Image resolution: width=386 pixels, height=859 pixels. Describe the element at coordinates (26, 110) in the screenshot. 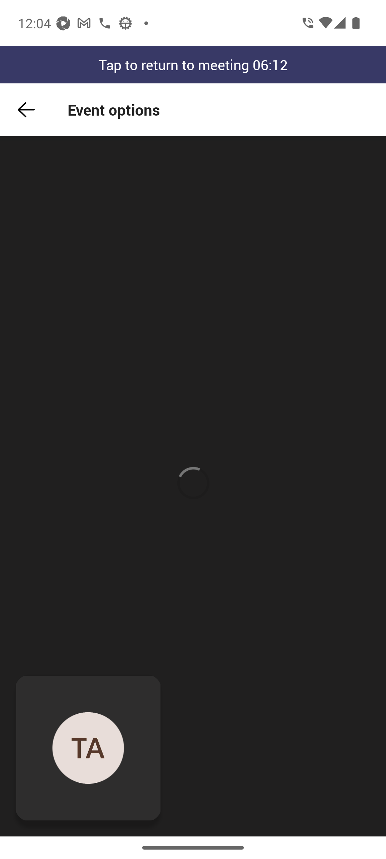

I see `Back` at that location.